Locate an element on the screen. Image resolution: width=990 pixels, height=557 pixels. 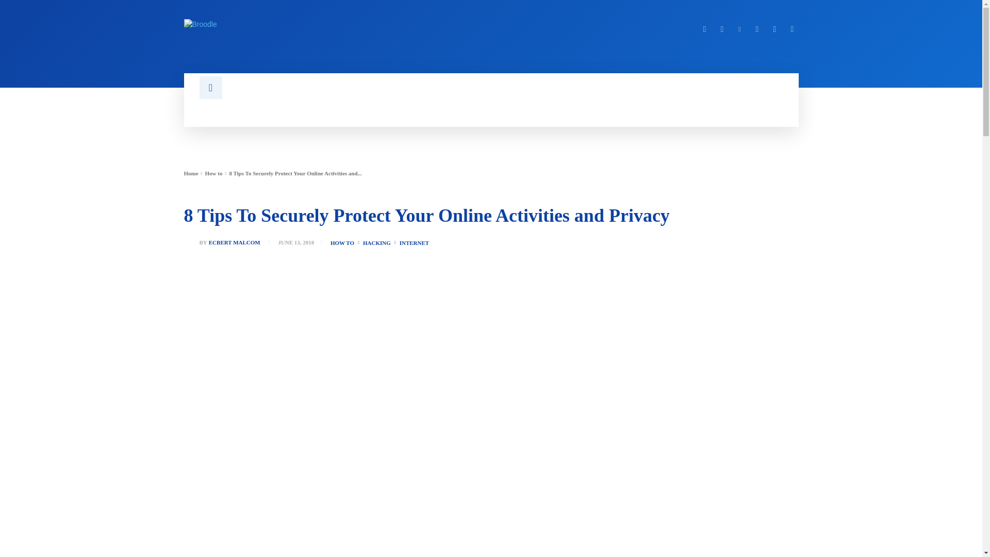
Instagram is located at coordinates (722, 29).